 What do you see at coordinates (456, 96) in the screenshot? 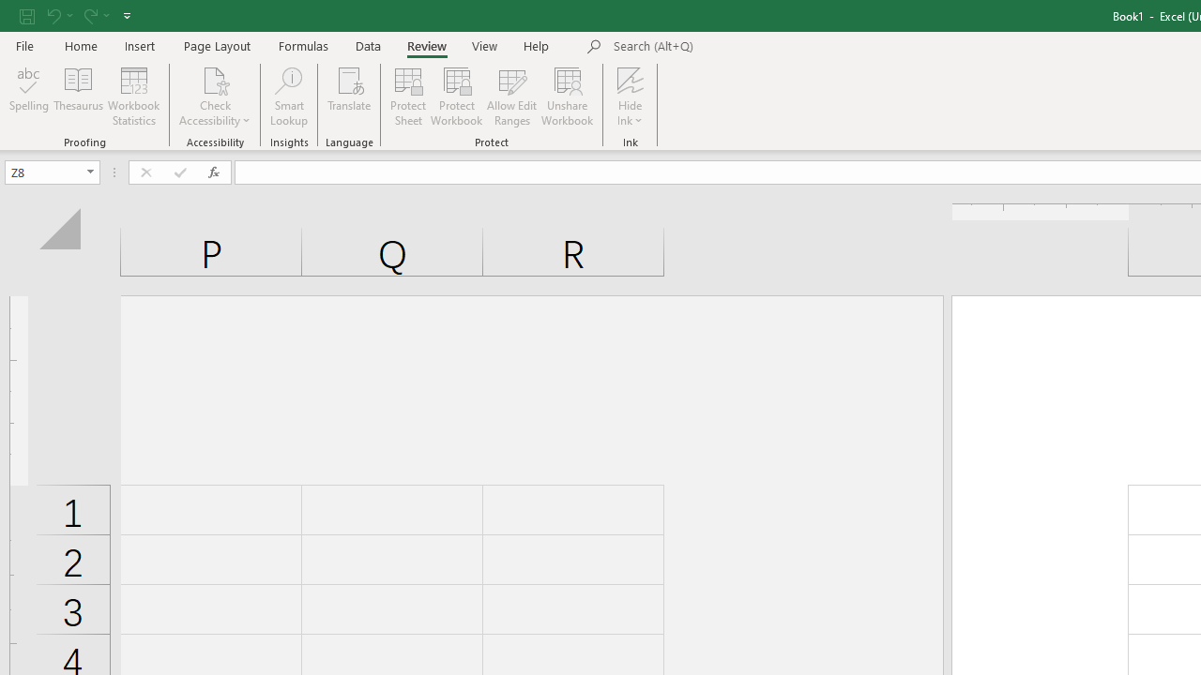
I see `Protect Workbook...` at bounding box center [456, 96].